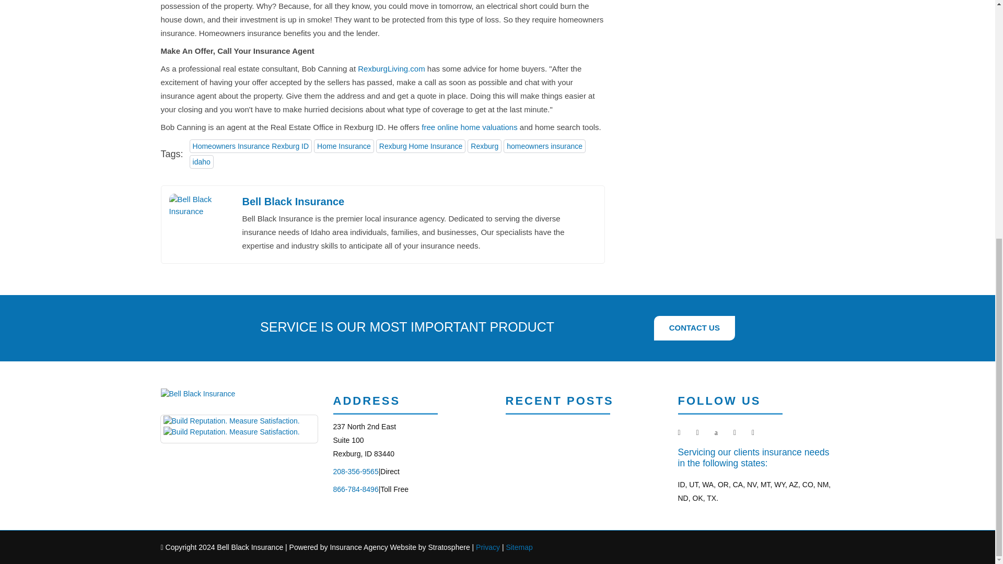 This screenshot has height=564, width=1003. What do you see at coordinates (251, 146) in the screenshot?
I see `See all posts in Homeowners Insurance Rexburg ID` at bounding box center [251, 146].